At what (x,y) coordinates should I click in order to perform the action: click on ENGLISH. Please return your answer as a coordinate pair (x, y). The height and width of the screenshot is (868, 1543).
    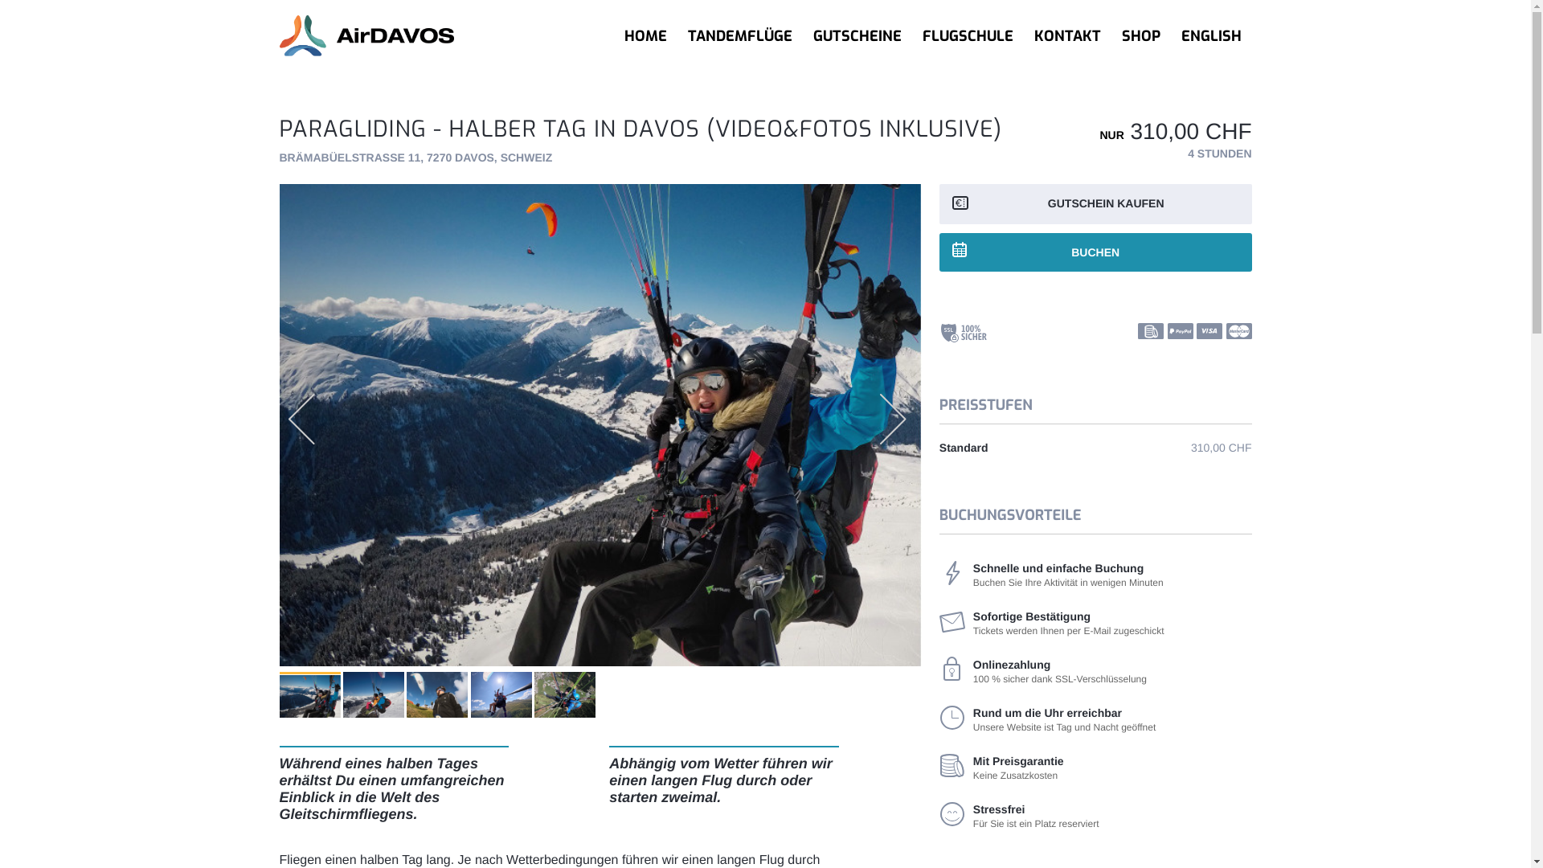
    Looking at the image, I should click on (1210, 36).